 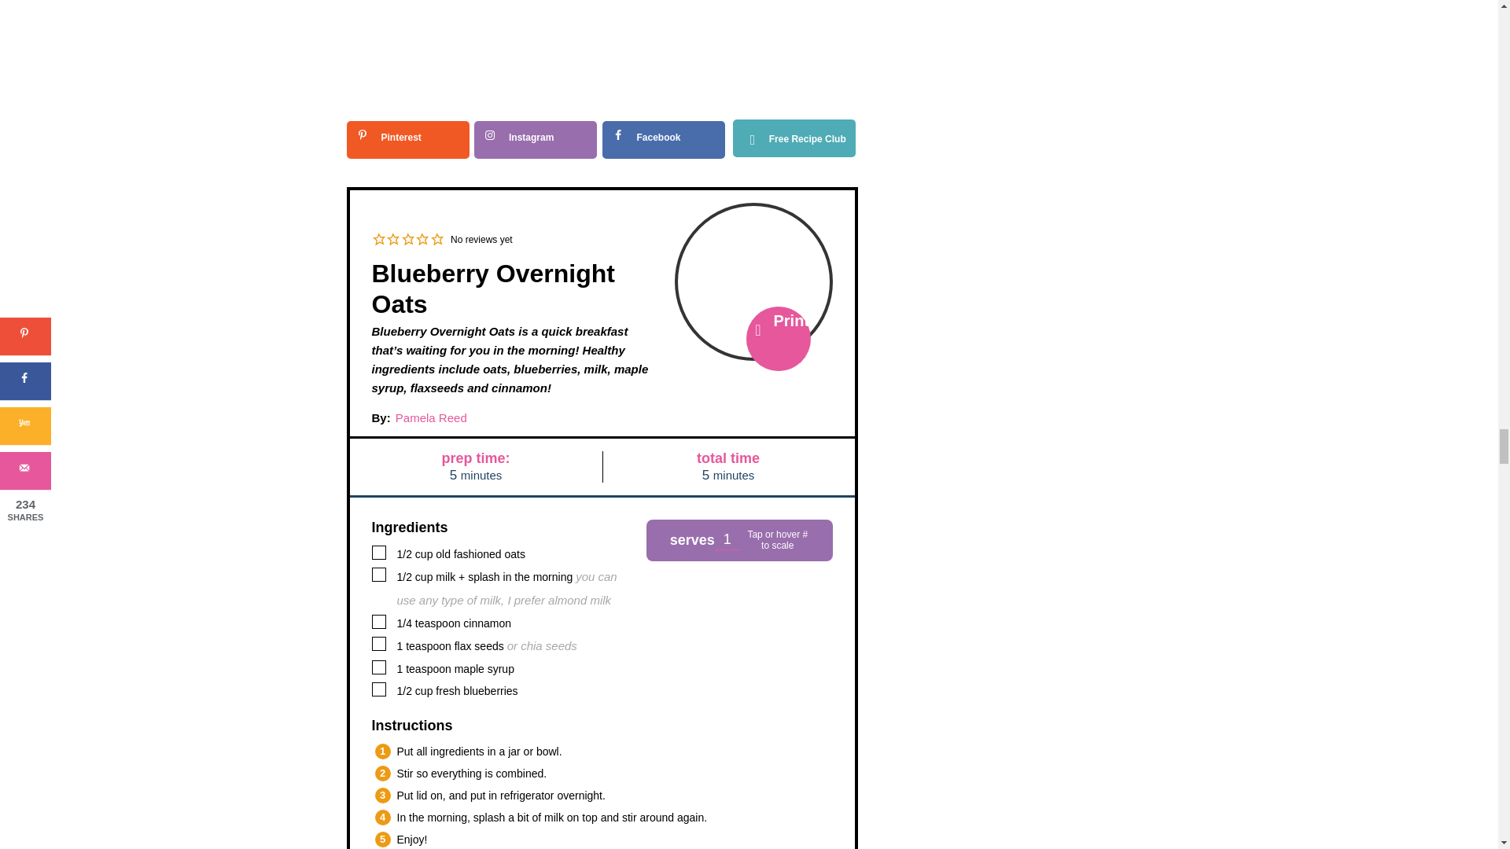 I want to click on Follow on Instagram, so click(x=535, y=140).